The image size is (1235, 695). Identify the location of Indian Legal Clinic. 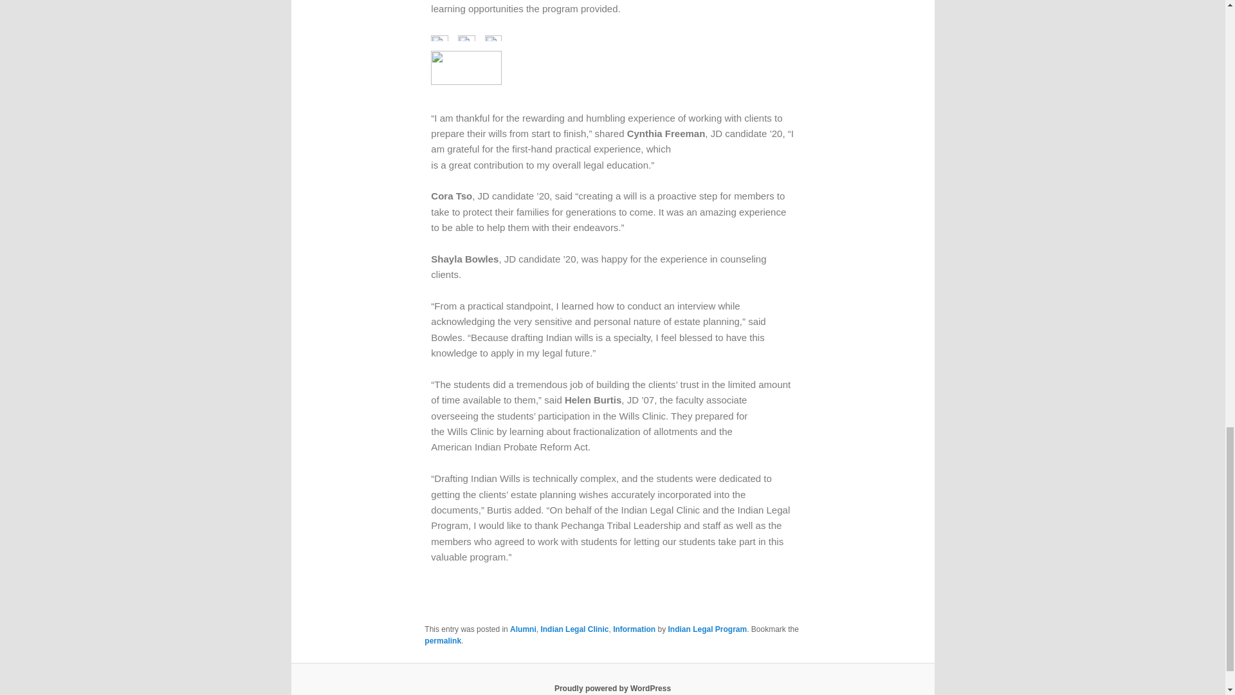
(574, 629).